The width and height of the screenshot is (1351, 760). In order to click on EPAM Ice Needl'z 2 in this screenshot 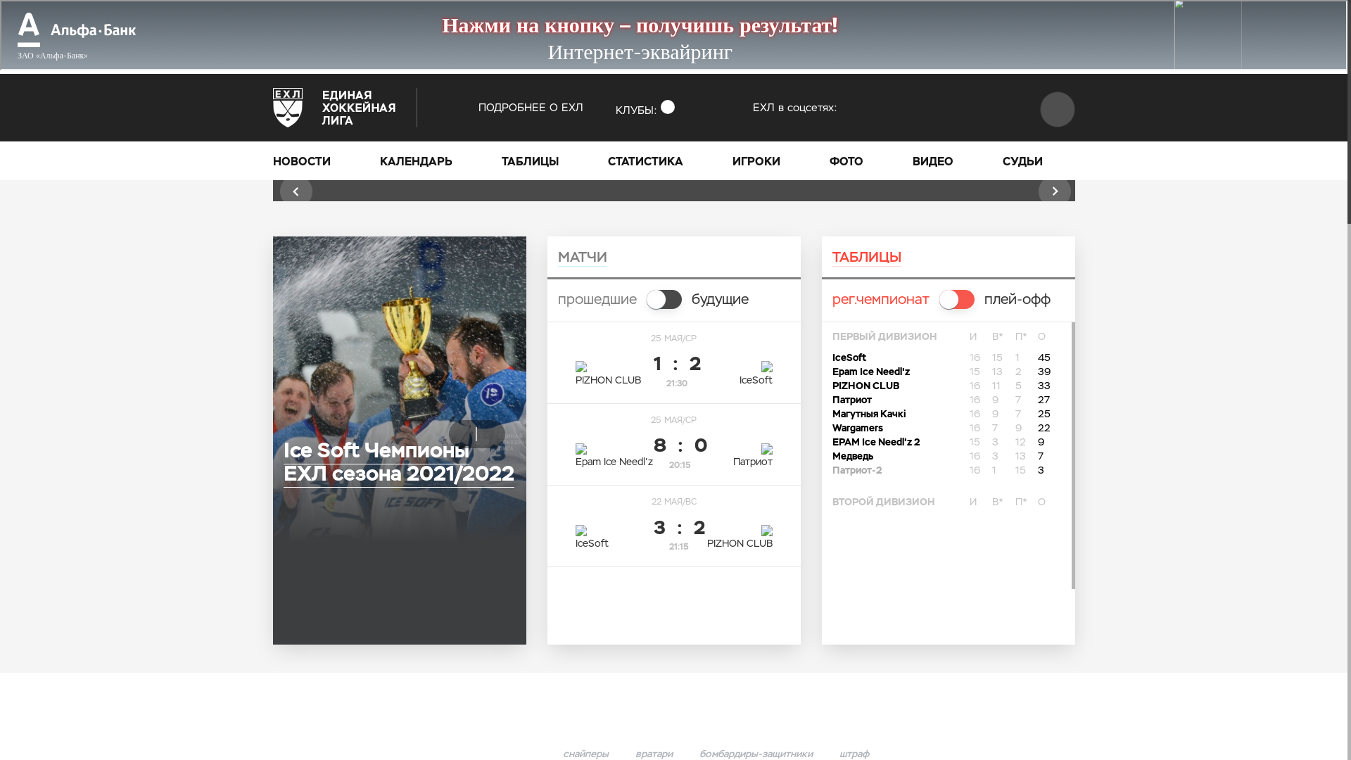, I will do `click(875, 442)`.